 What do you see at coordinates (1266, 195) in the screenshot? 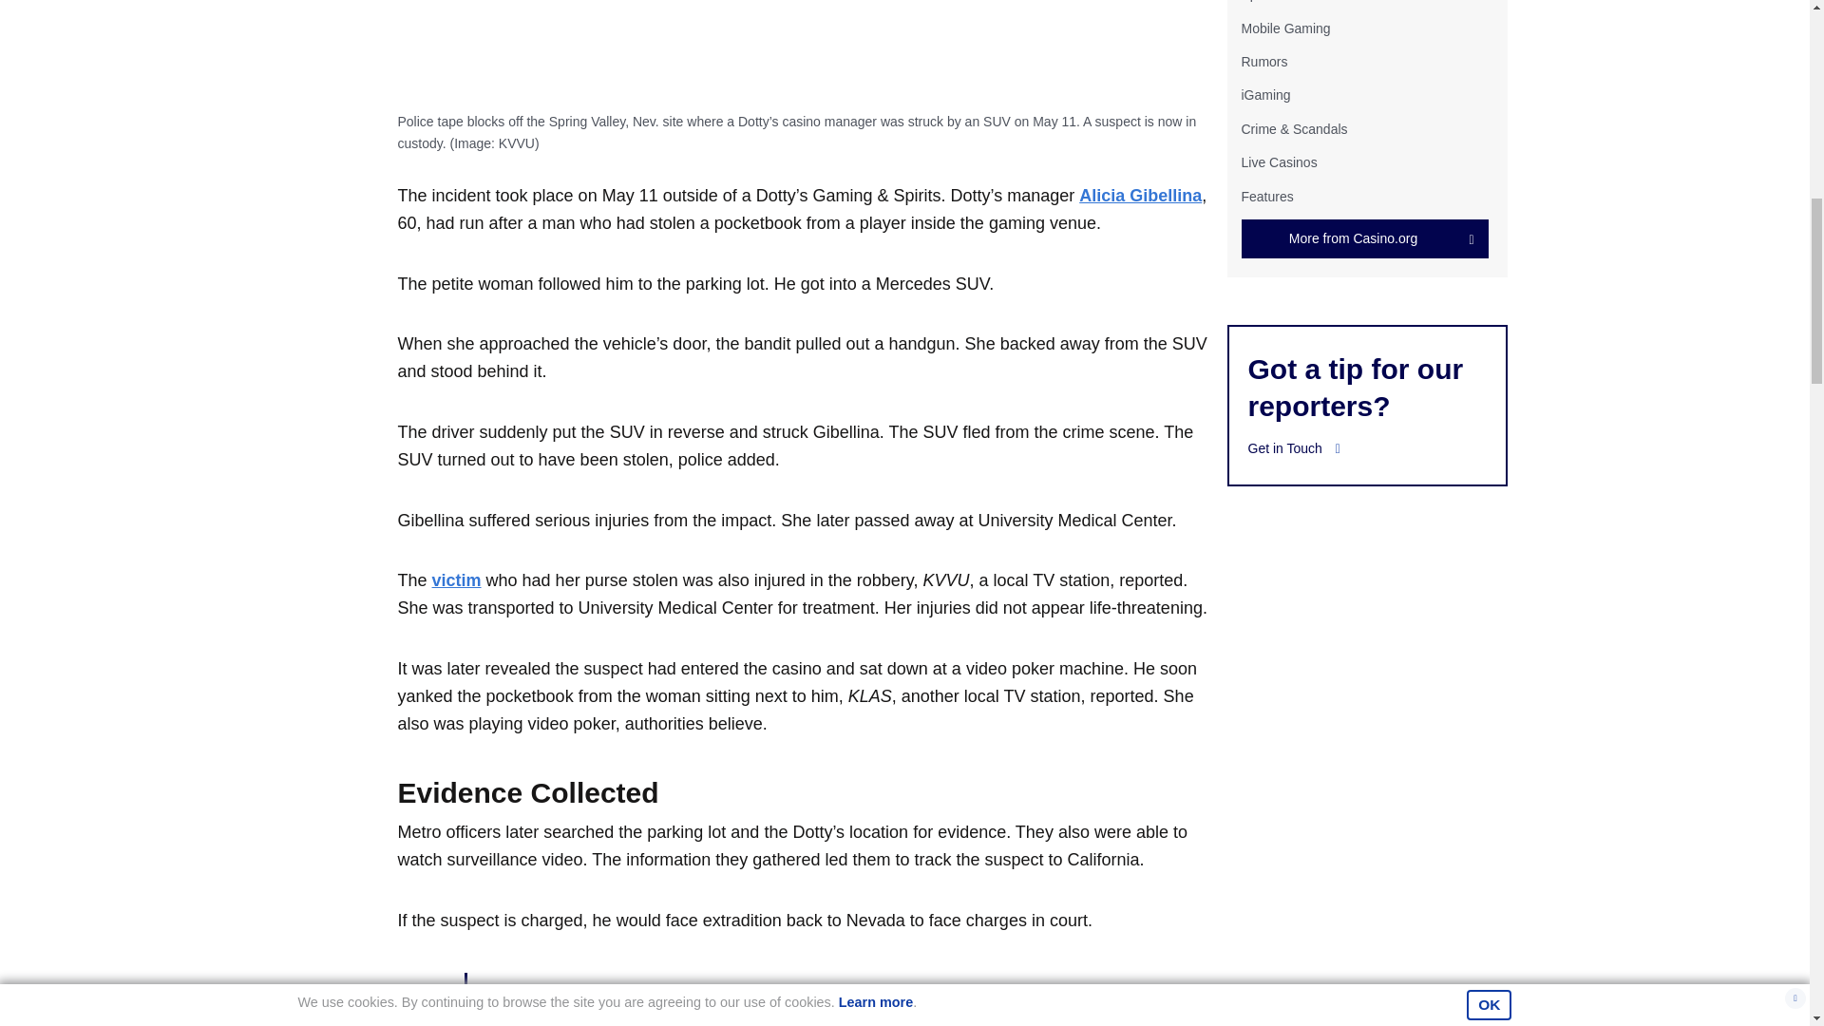
I see `Features` at bounding box center [1266, 195].